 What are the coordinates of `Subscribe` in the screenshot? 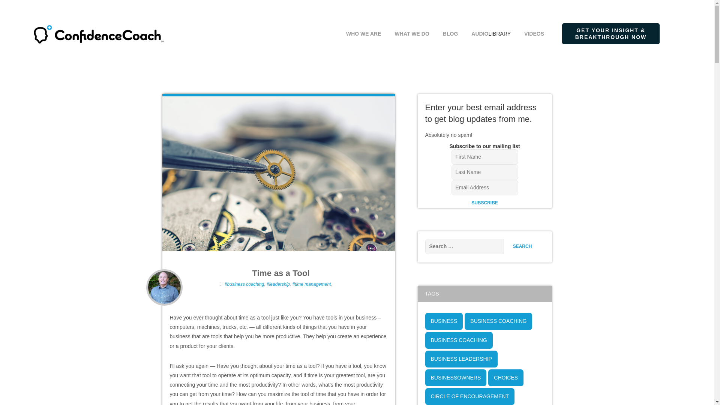 It's located at (484, 202).